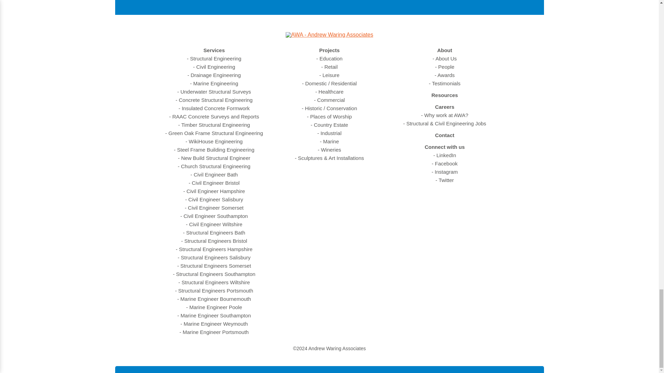 Image resolution: width=664 pixels, height=373 pixels. Describe the element at coordinates (444, 135) in the screenshot. I see `Contact` at that location.